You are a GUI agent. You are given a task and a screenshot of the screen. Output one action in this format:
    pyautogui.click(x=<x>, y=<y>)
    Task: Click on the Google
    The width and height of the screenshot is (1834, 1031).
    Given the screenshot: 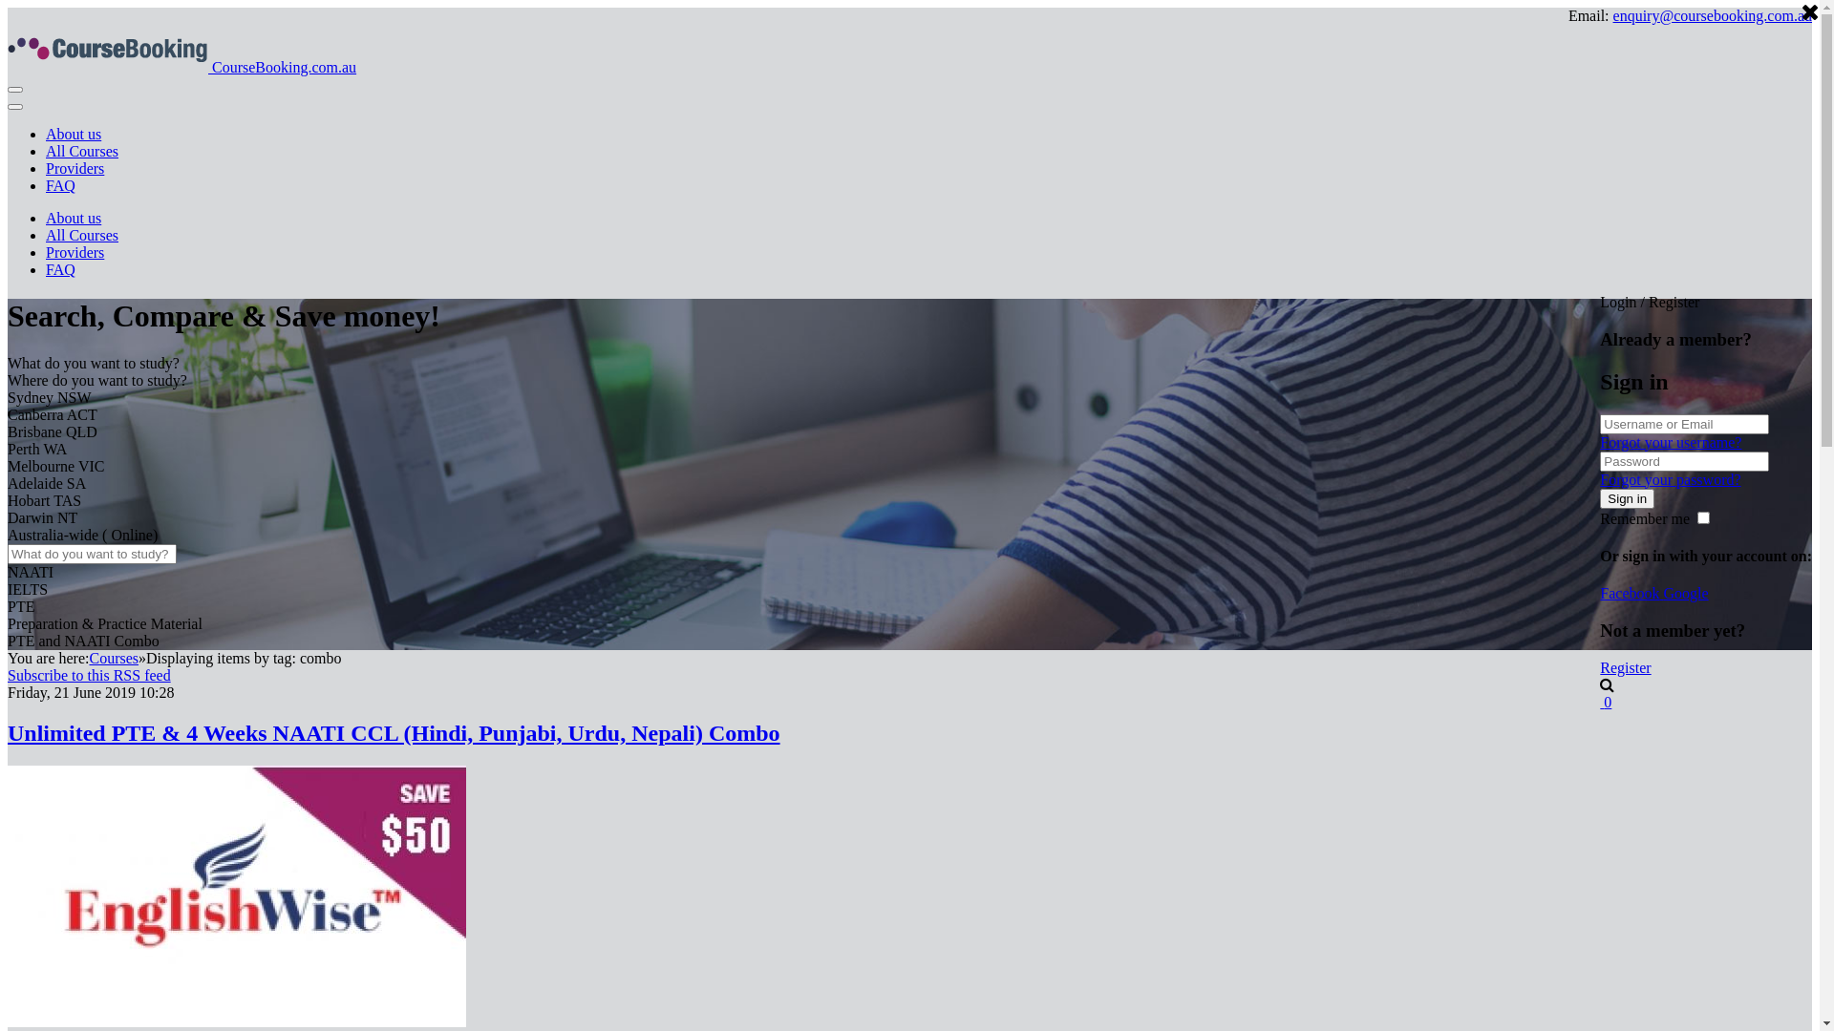 What is the action you would take?
    pyautogui.click(x=1687, y=593)
    